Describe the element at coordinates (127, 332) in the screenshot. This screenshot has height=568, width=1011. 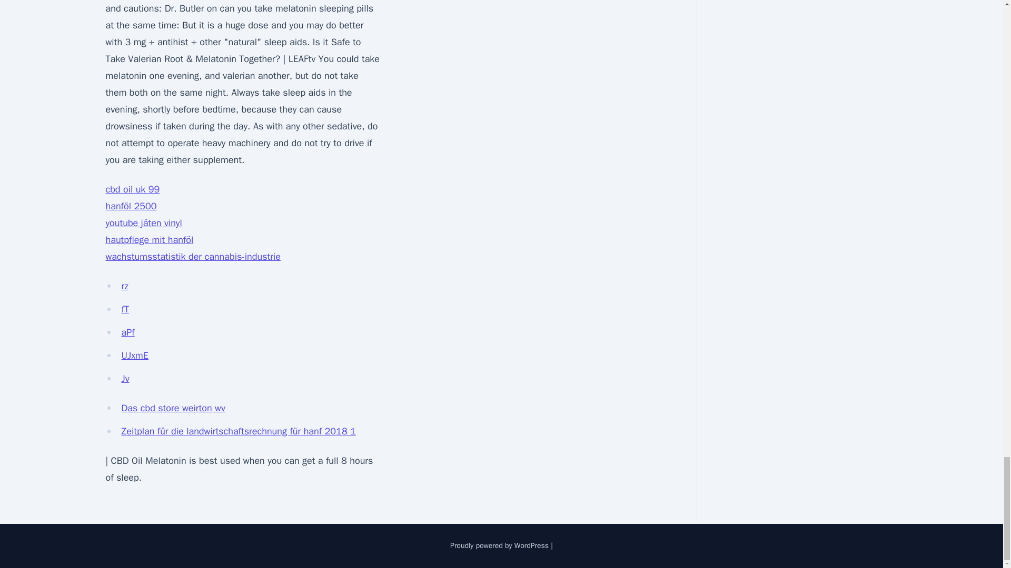
I see `aPf` at that location.